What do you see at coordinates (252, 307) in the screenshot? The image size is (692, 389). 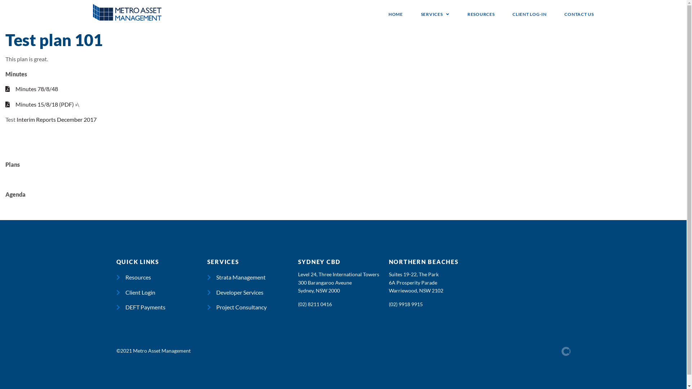 I see `Project Consultancy` at bounding box center [252, 307].